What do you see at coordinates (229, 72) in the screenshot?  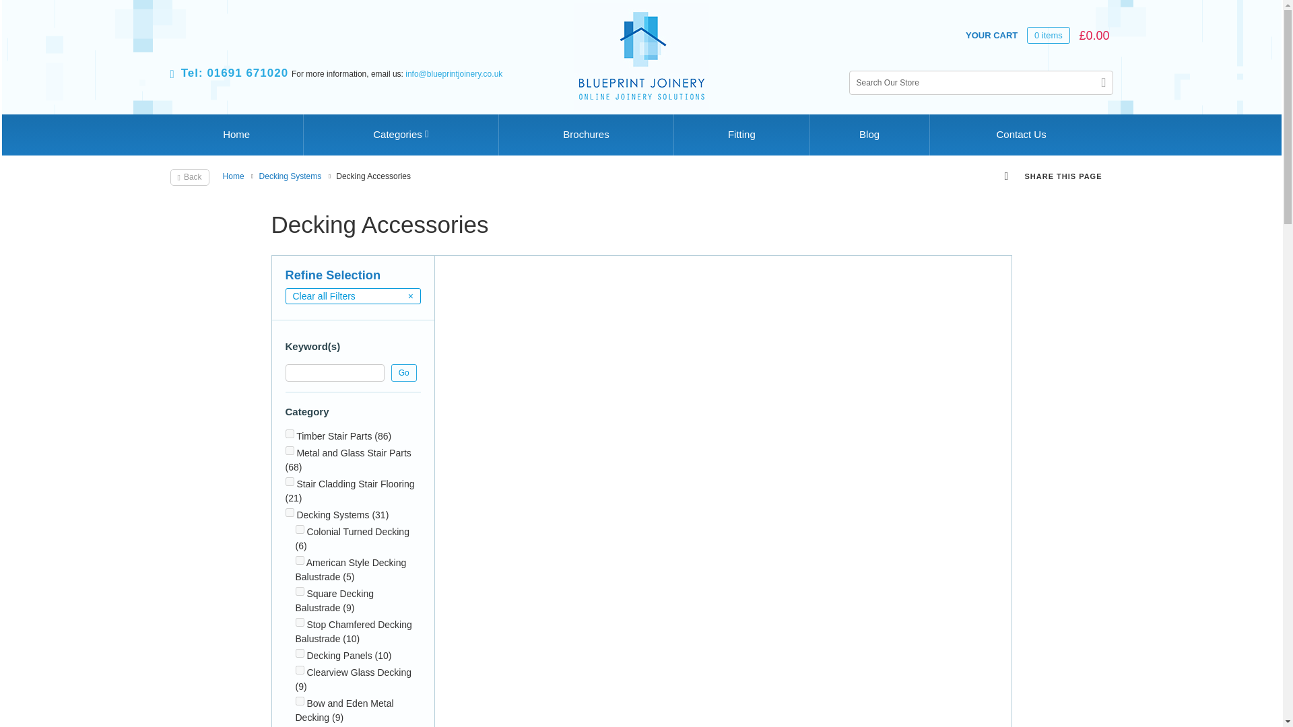 I see `Tel: 01691 671020` at bounding box center [229, 72].